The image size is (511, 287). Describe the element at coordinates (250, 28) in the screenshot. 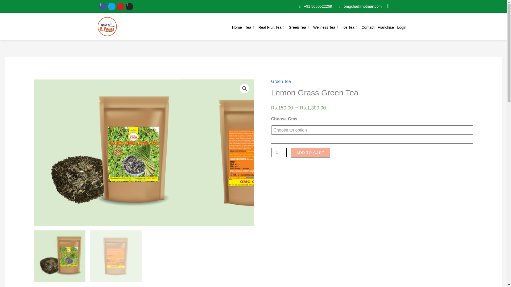

I see `Tea` at that location.